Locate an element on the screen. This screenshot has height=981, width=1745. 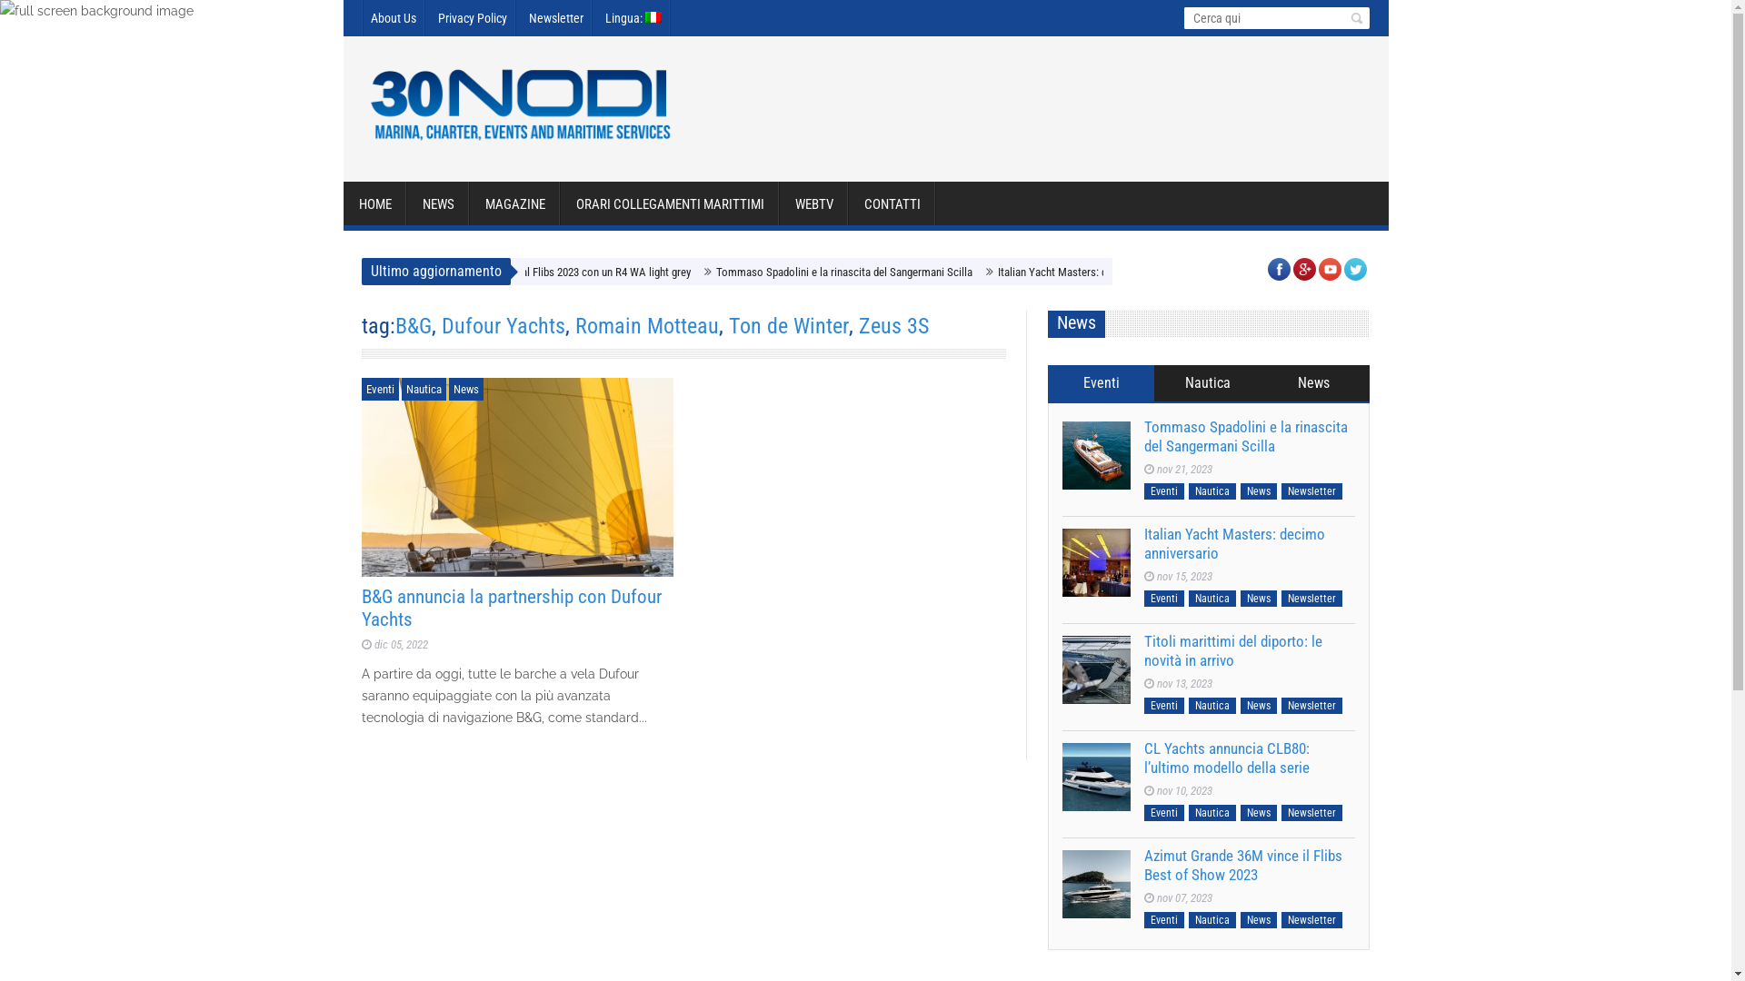
Eventi is located at coordinates (1164, 920).